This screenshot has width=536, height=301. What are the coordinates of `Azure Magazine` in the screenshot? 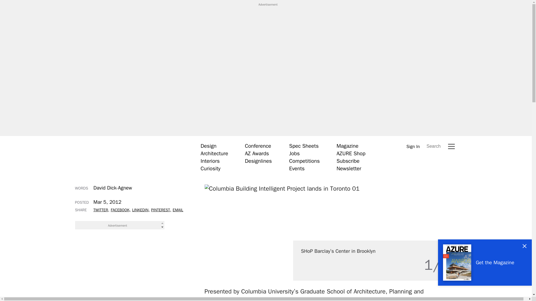 It's located at (129, 157).